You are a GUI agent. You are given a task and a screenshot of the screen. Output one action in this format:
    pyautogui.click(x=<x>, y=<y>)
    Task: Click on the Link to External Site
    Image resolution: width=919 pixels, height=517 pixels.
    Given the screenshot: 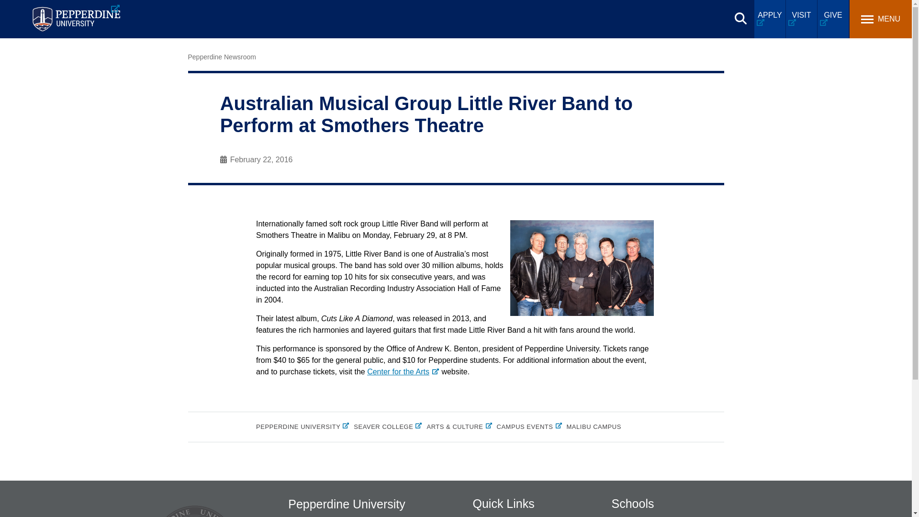 What is the action you would take?
    pyautogui.click(x=642, y=515)
    